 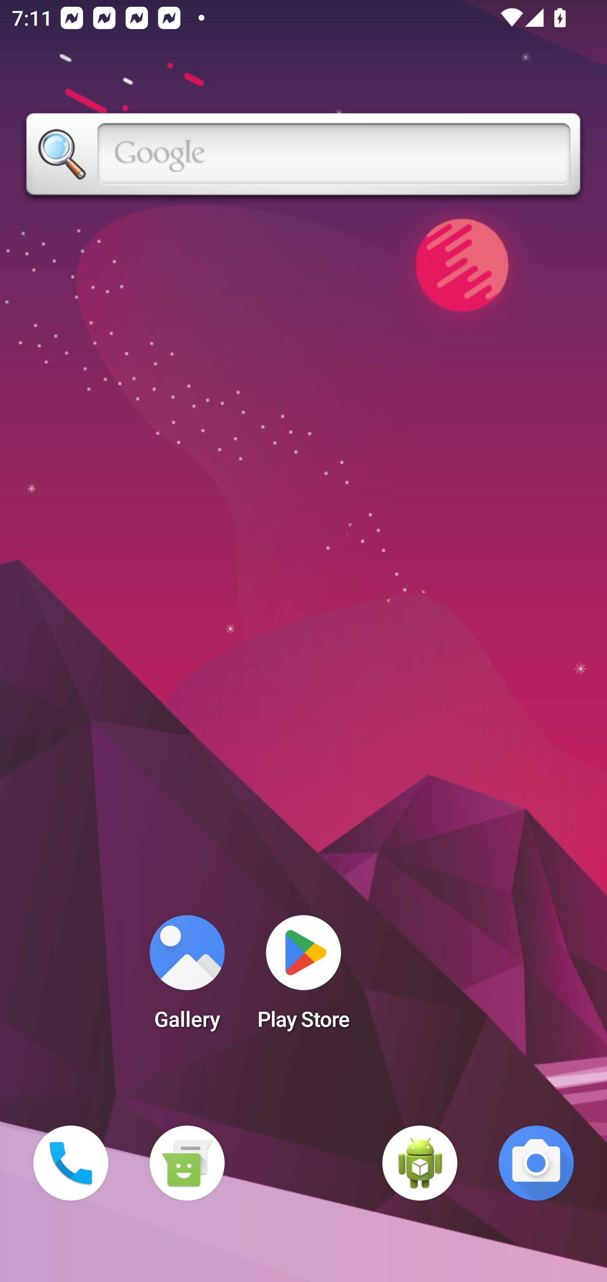 What do you see at coordinates (420, 1163) in the screenshot?
I see `WebView Browser Tester` at bounding box center [420, 1163].